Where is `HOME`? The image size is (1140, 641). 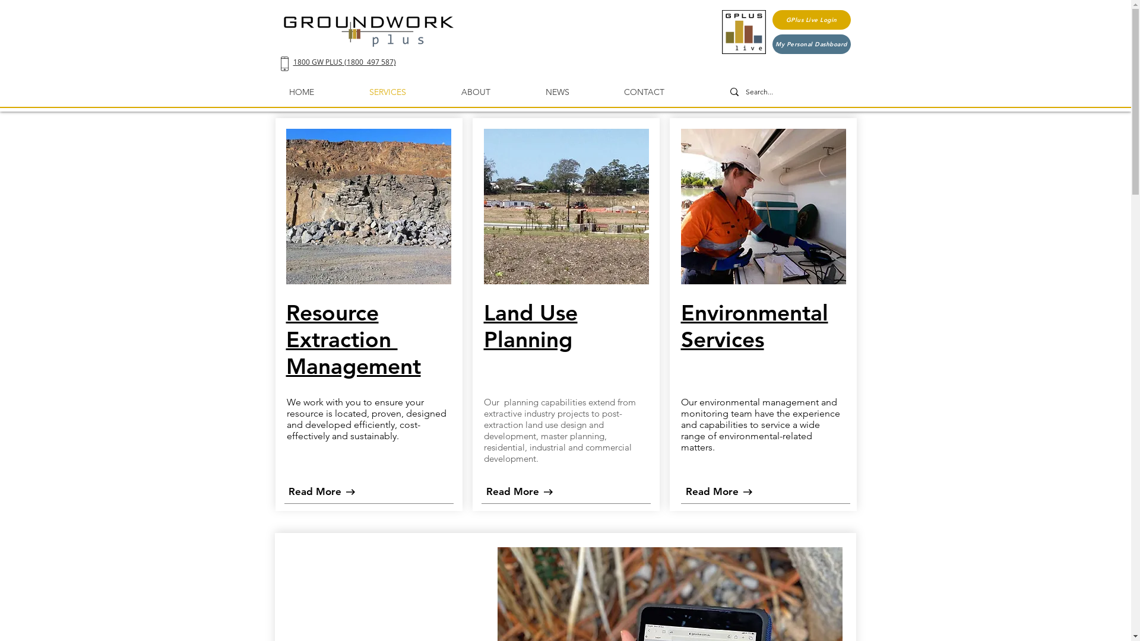
HOME is located at coordinates (301, 92).